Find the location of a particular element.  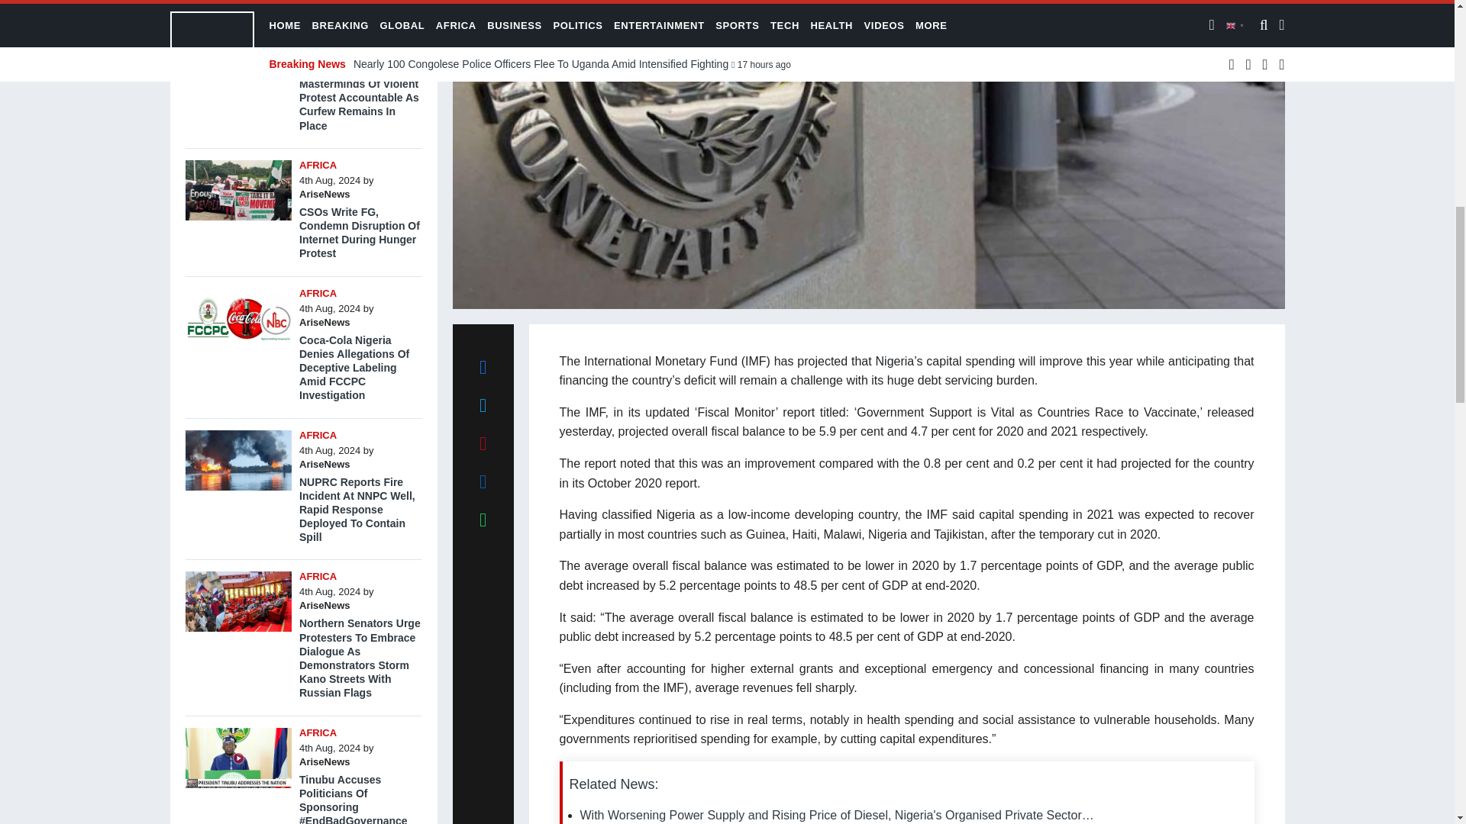

AFRICA is located at coordinates (318, 433).